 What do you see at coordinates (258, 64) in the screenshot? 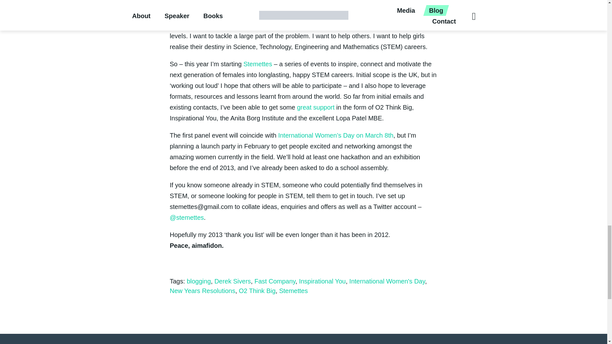
I see `Stemettes - Girls do Science too` at bounding box center [258, 64].